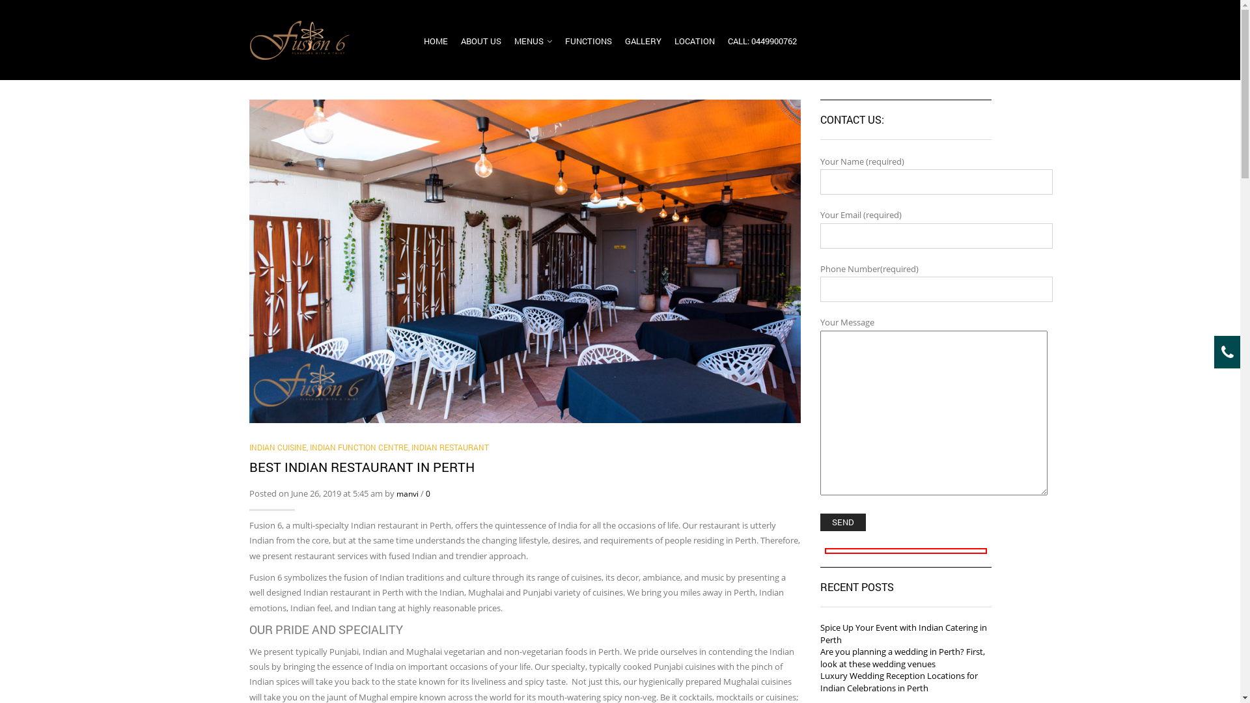 The height and width of the screenshot is (703, 1250). Describe the element at coordinates (695, 45) in the screenshot. I see `LOCATION` at that location.